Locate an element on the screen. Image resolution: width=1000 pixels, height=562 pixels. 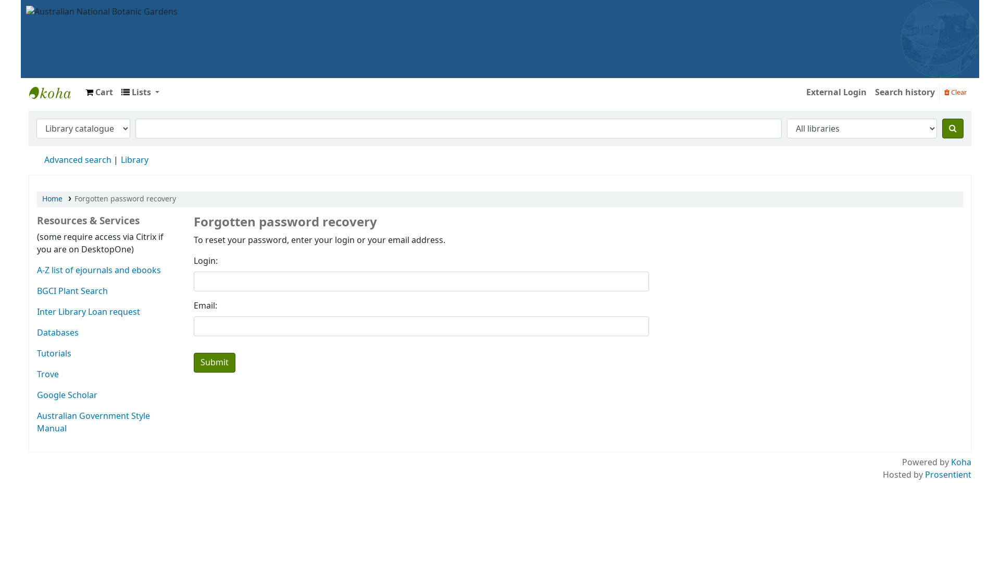
Google Scholar is located at coordinates (67, 395).